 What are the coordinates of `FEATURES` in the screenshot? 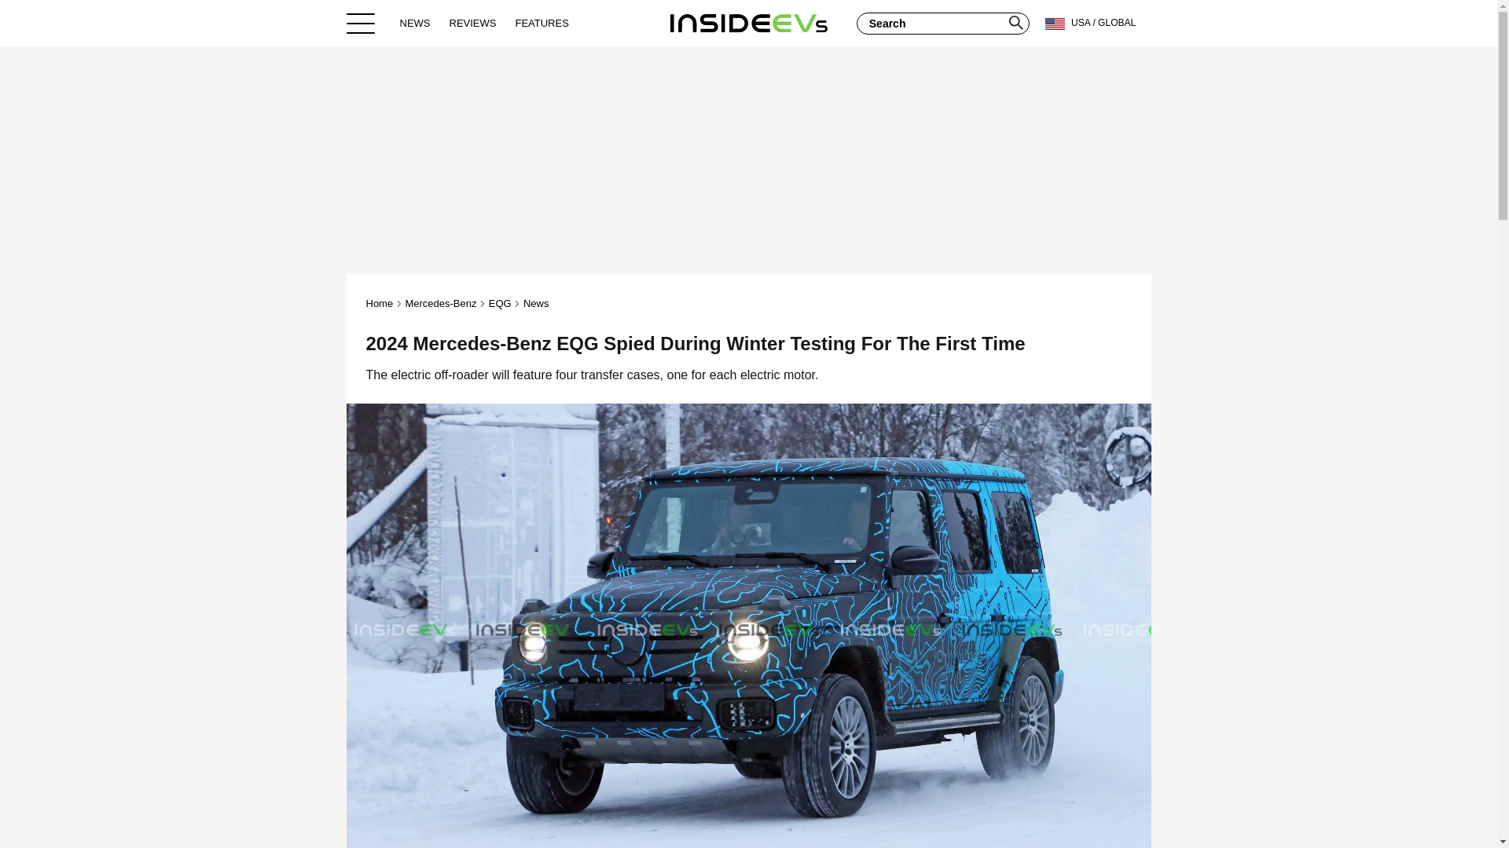 It's located at (541, 23).